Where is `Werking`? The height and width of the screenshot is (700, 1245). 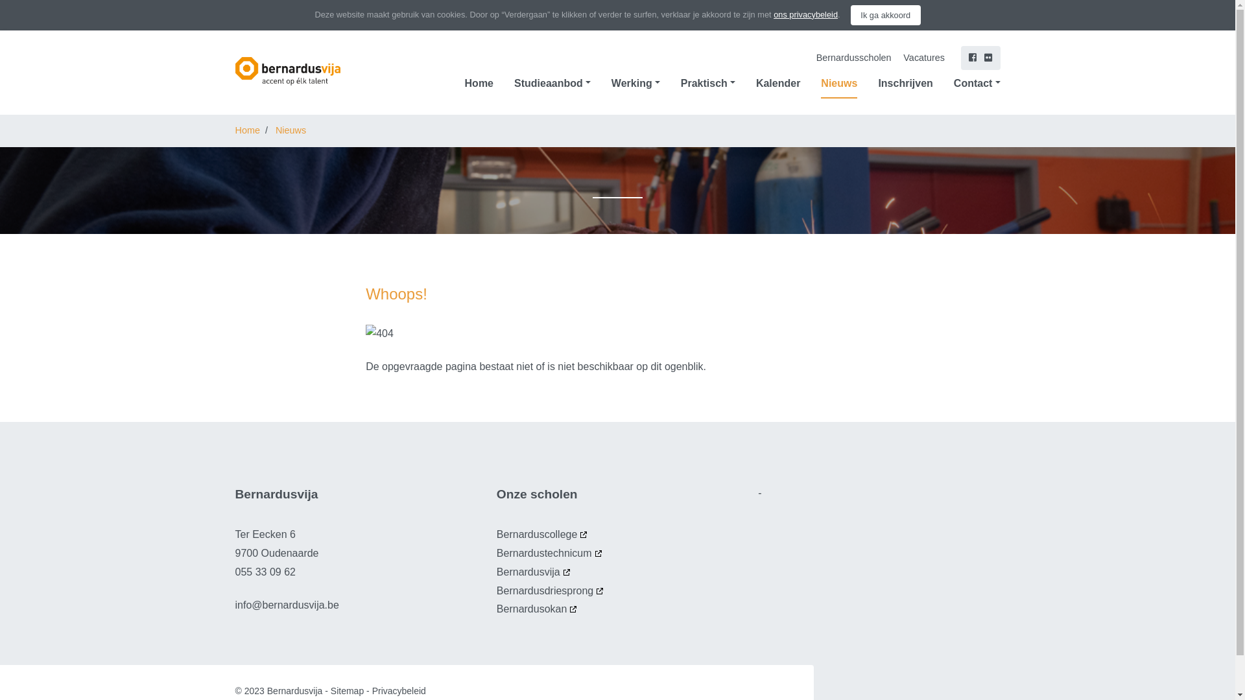 Werking is located at coordinates (635, 84).